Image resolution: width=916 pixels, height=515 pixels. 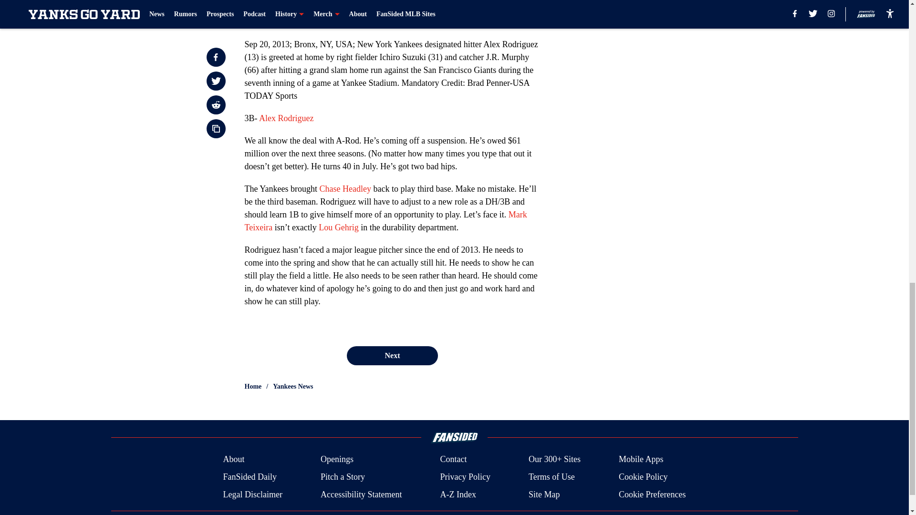 What do you see at coordinates (344, 189) in the screenshot?
I see `Chase Headley` at bounding box center [344, 189].